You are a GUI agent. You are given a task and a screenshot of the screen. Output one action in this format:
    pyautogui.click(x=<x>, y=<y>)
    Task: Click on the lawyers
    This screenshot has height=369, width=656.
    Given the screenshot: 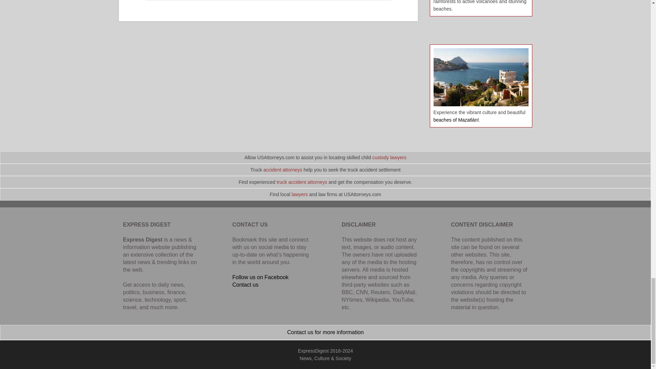 What is the action you would take?
    pyautogui.click(x=299, y=194)
    